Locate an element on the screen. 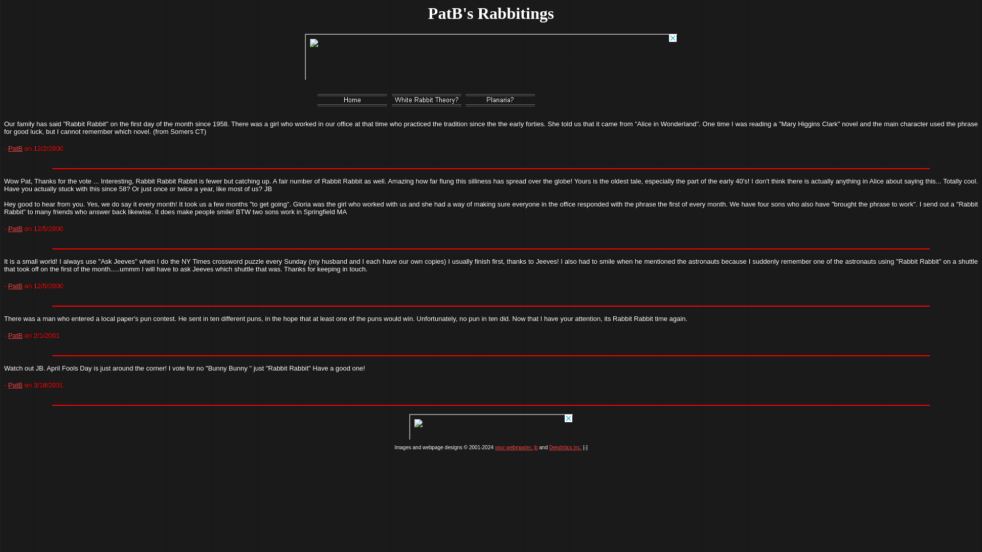 The height and width of the screenshot is (552, 982). PatB is located at coordinates (15, 228).